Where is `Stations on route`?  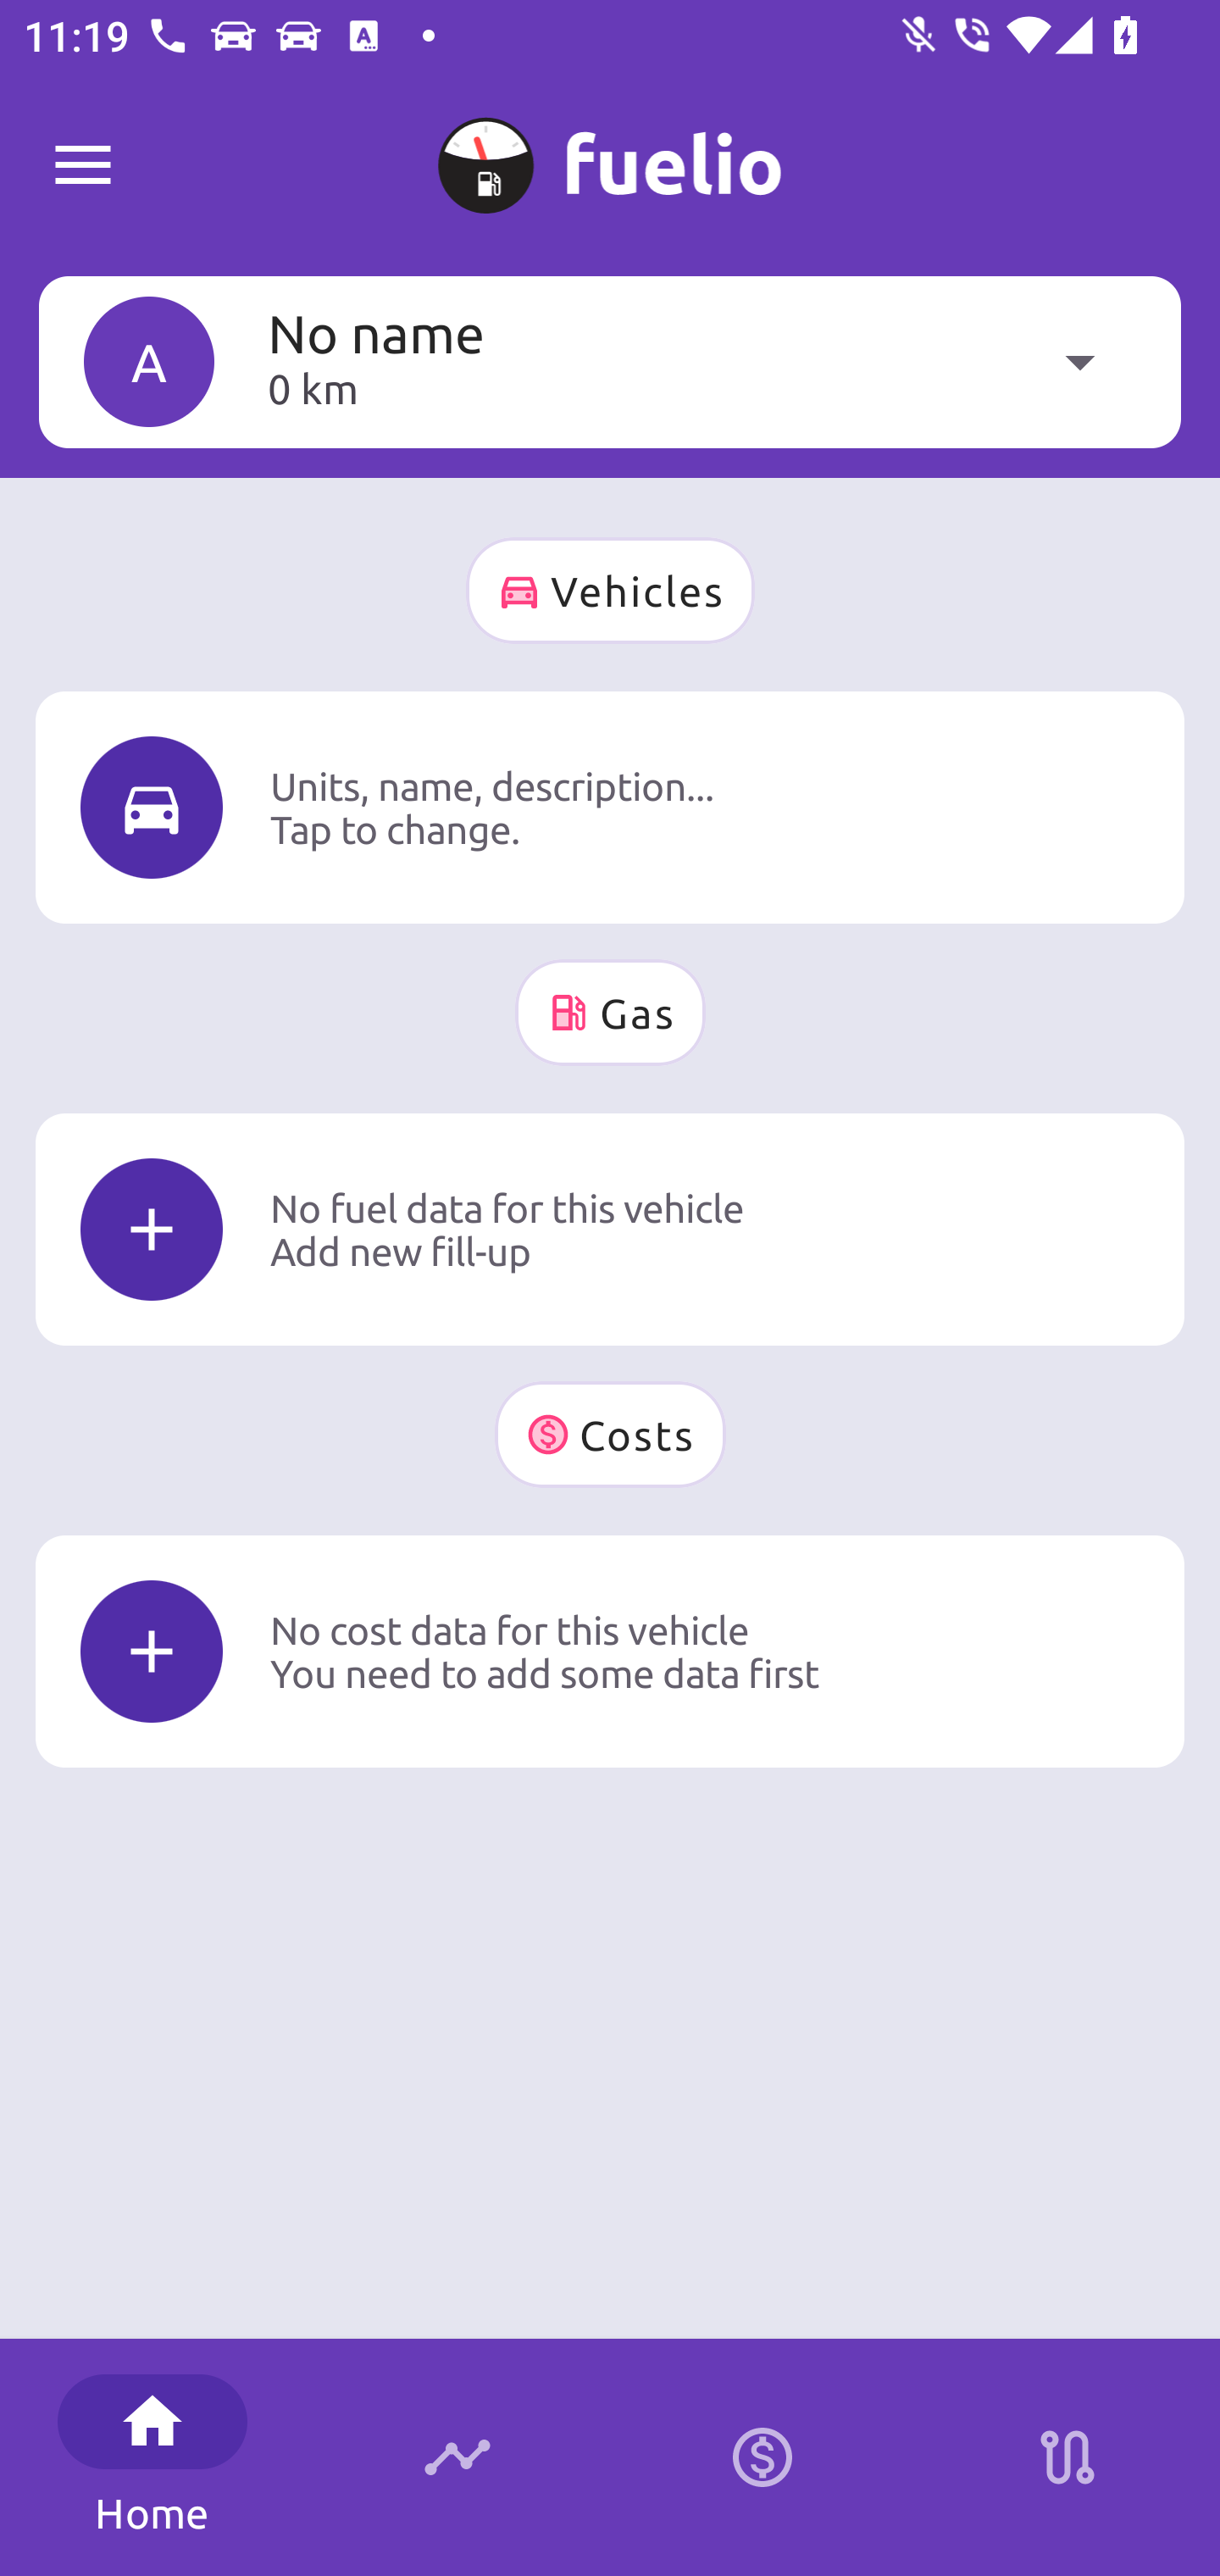
Stations on route is located at coordinates (1067, 2457).